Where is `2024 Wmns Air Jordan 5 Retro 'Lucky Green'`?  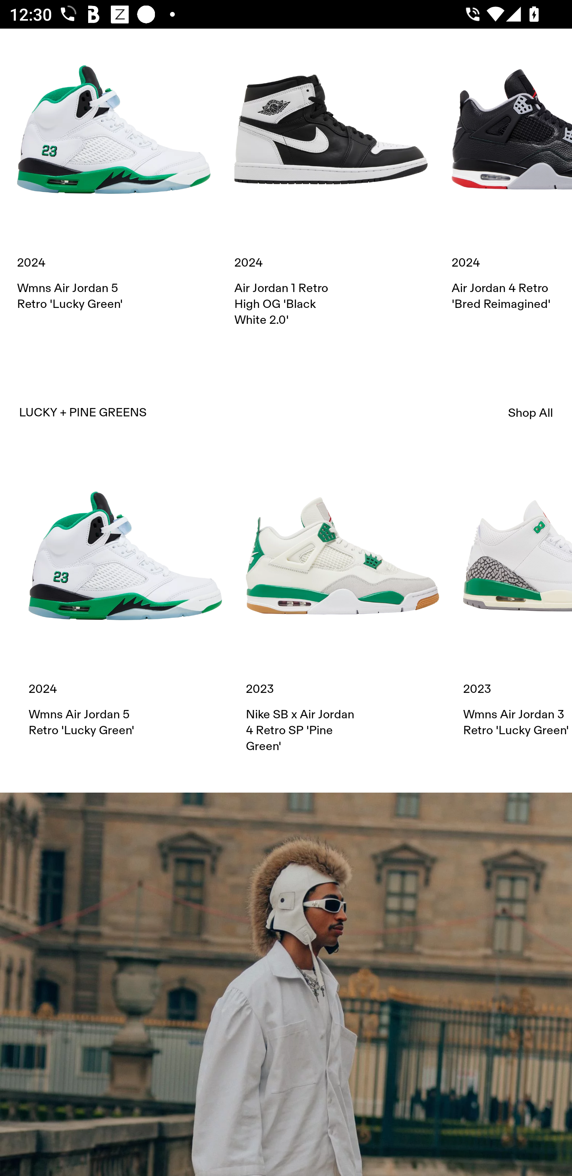 2024 Wmns Air Jordan 5 Retro 'Lucky Green' is located at coordinates (125, 598).